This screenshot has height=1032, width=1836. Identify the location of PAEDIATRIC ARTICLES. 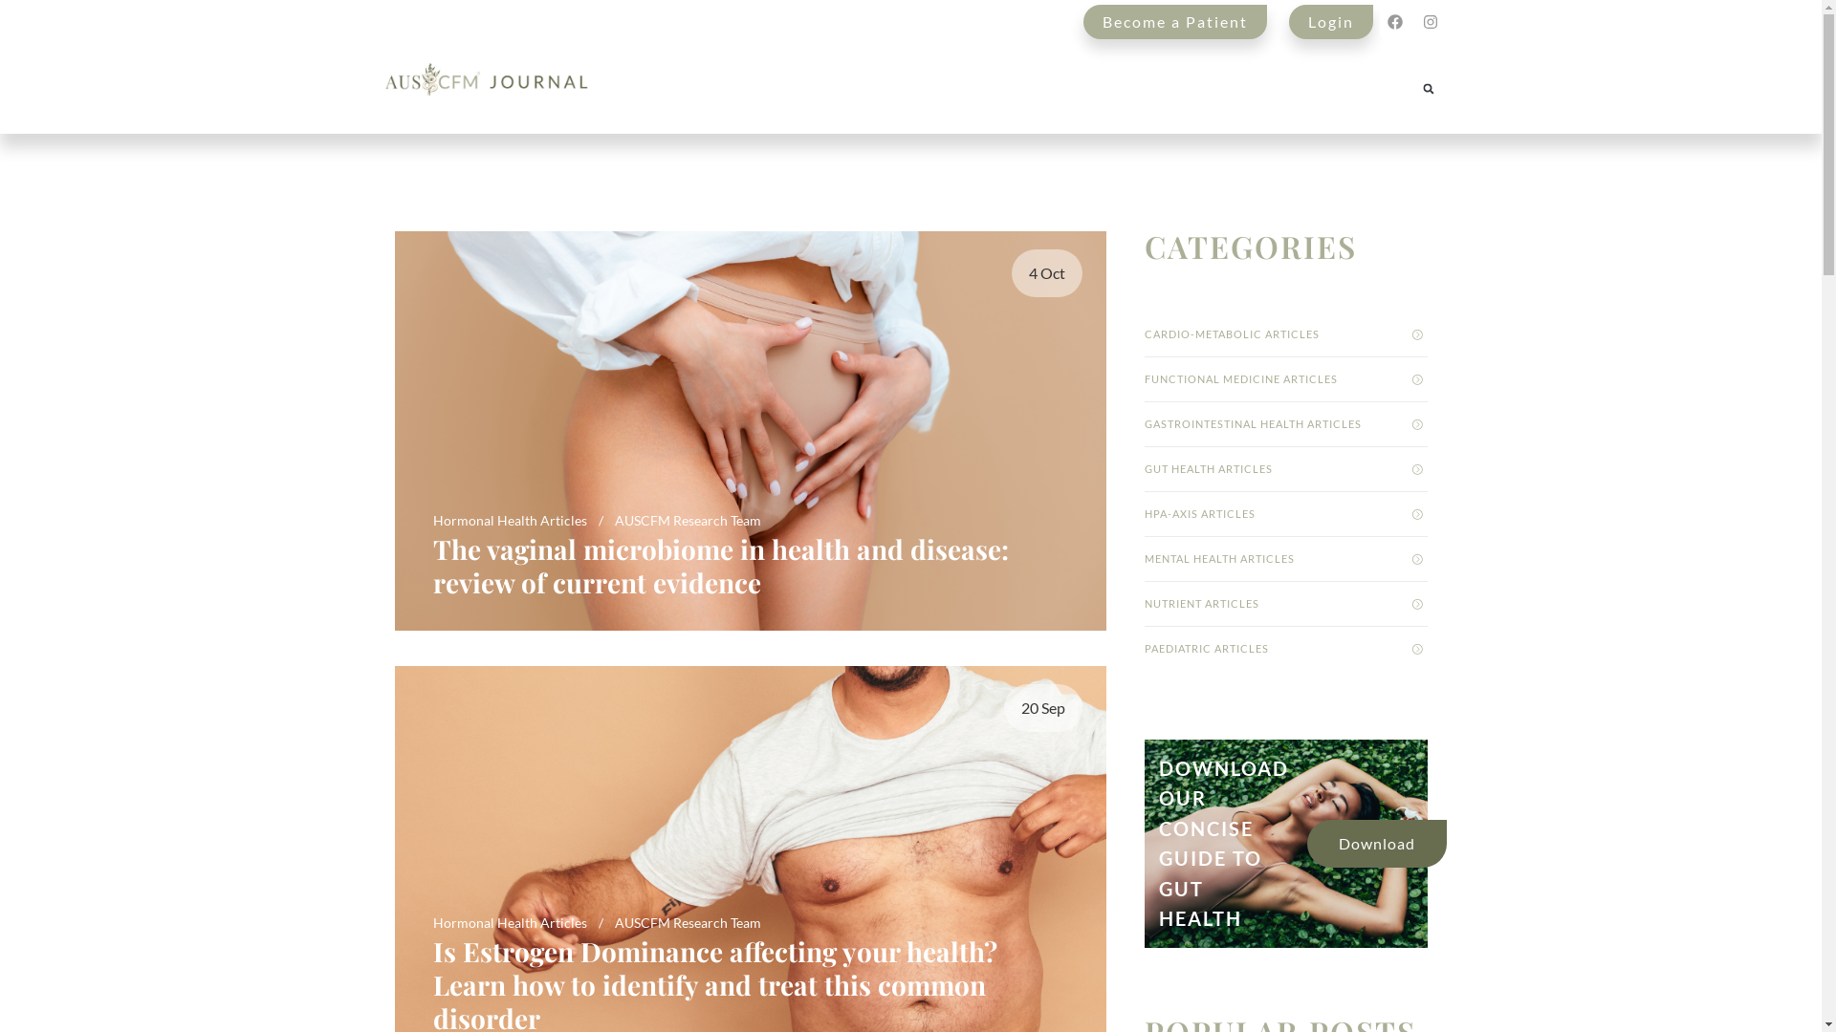
(1285, 649).